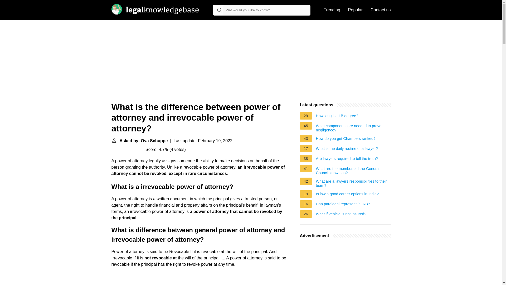 This screenshot has width=506, height=285. What do you see at coordinates (343, 205) in the screenshot?
I see `Can paralegal represent in IRB?` at bounding box center [343, 205].